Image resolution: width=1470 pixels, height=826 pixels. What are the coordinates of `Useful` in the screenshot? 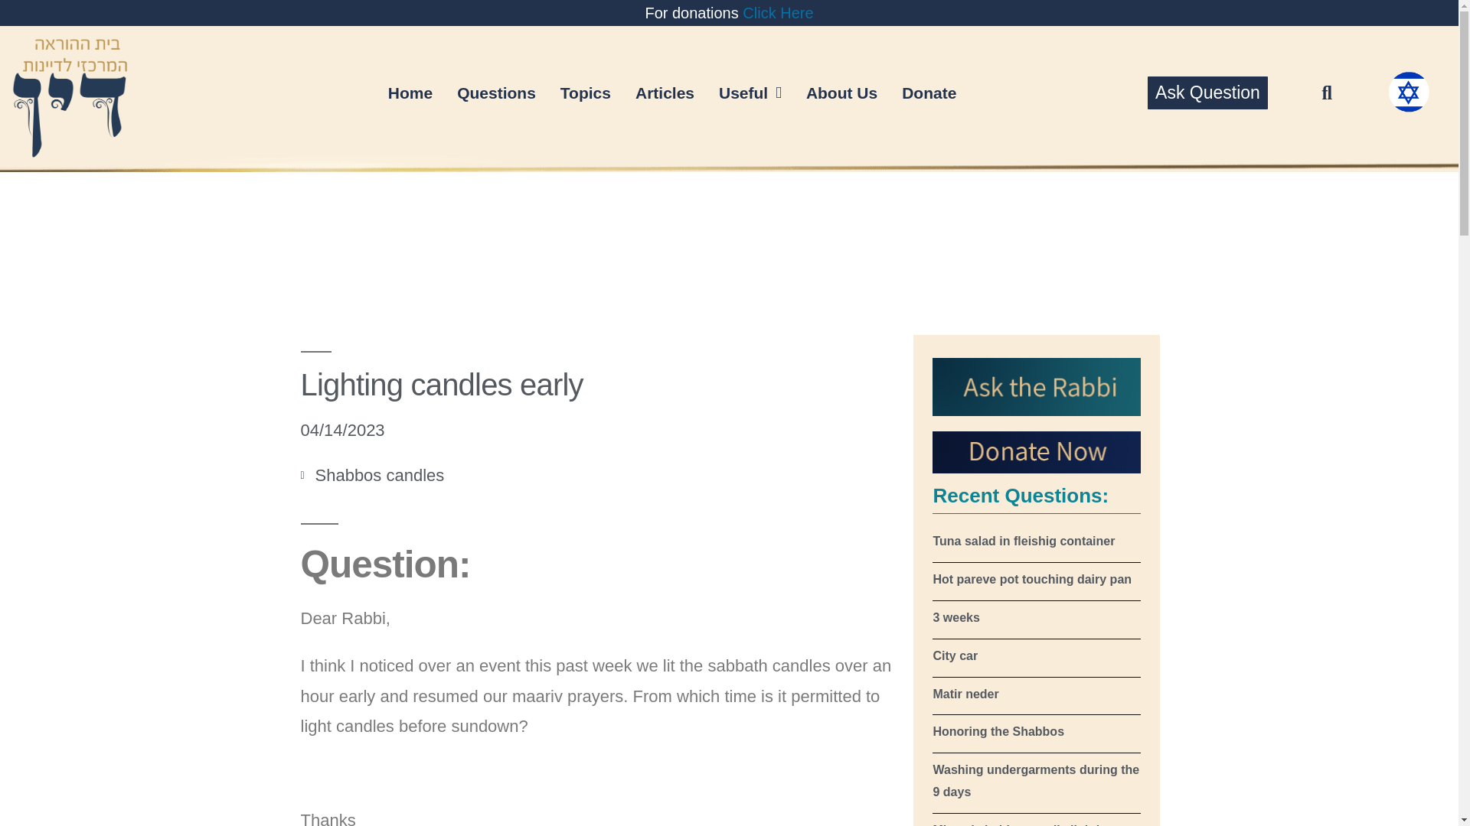 It's located at (750, 93).